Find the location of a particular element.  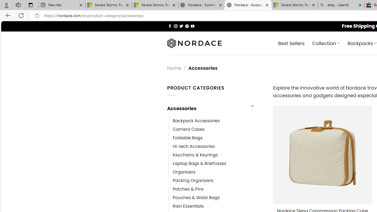

Nordace - Summer Adventures 2024 is located at coordinates (201, 5).